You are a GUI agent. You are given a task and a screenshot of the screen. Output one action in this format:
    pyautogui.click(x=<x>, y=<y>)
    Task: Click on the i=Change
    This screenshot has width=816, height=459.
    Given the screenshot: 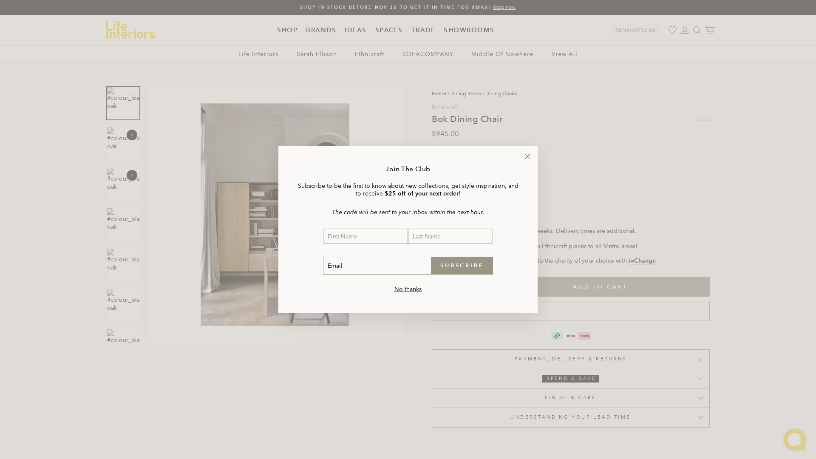 What is the action you would take?
    pyautogui.click(x=642, y=261)
    